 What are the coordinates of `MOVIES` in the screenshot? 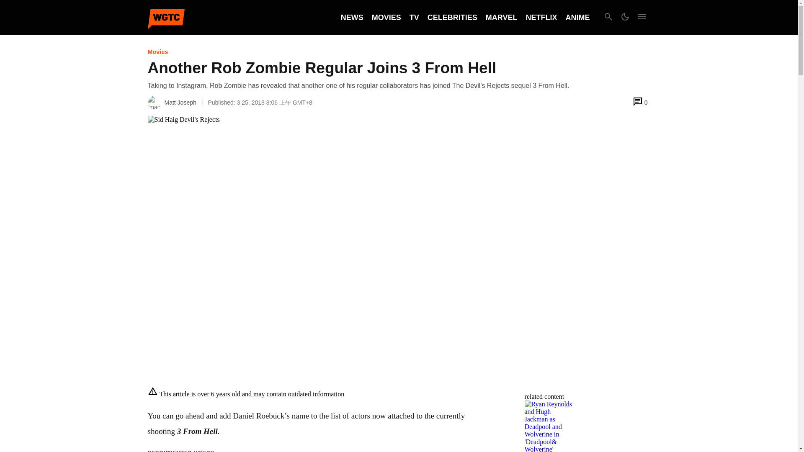 It's located at (386, 18).